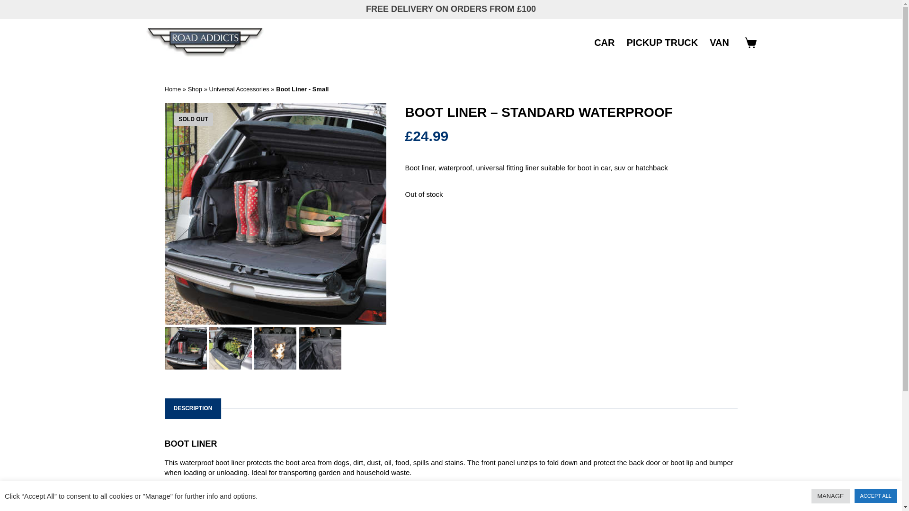 The height and width of the screenshot is (511, 909). Describe the element at coordinates (172, 89) in the screenshot. I see `Home` at that location.